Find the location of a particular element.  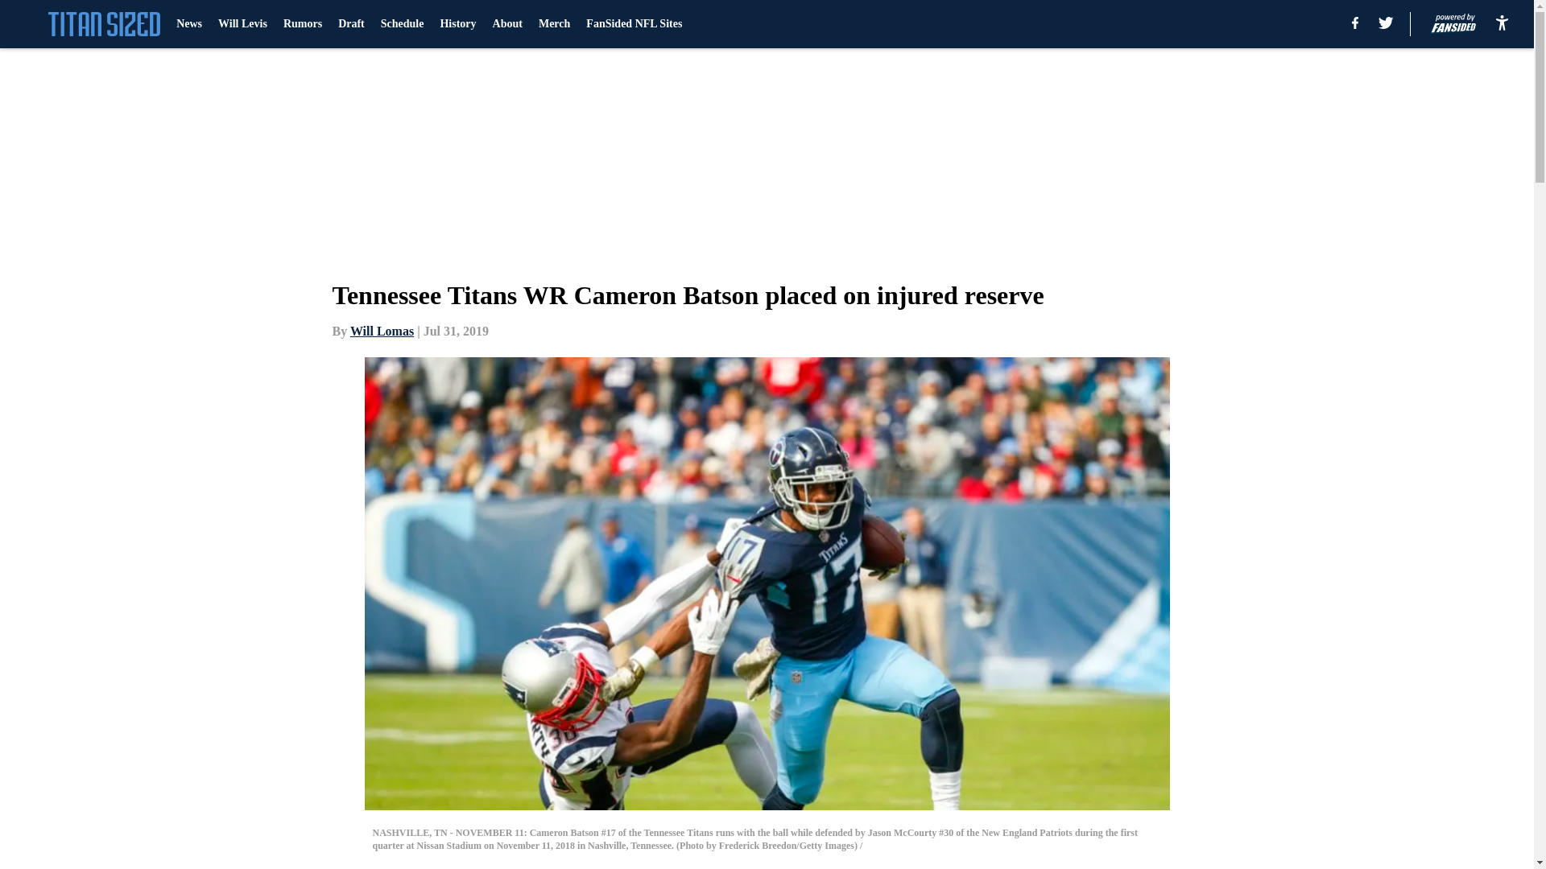

Draft is located at coordinates (351, 24).